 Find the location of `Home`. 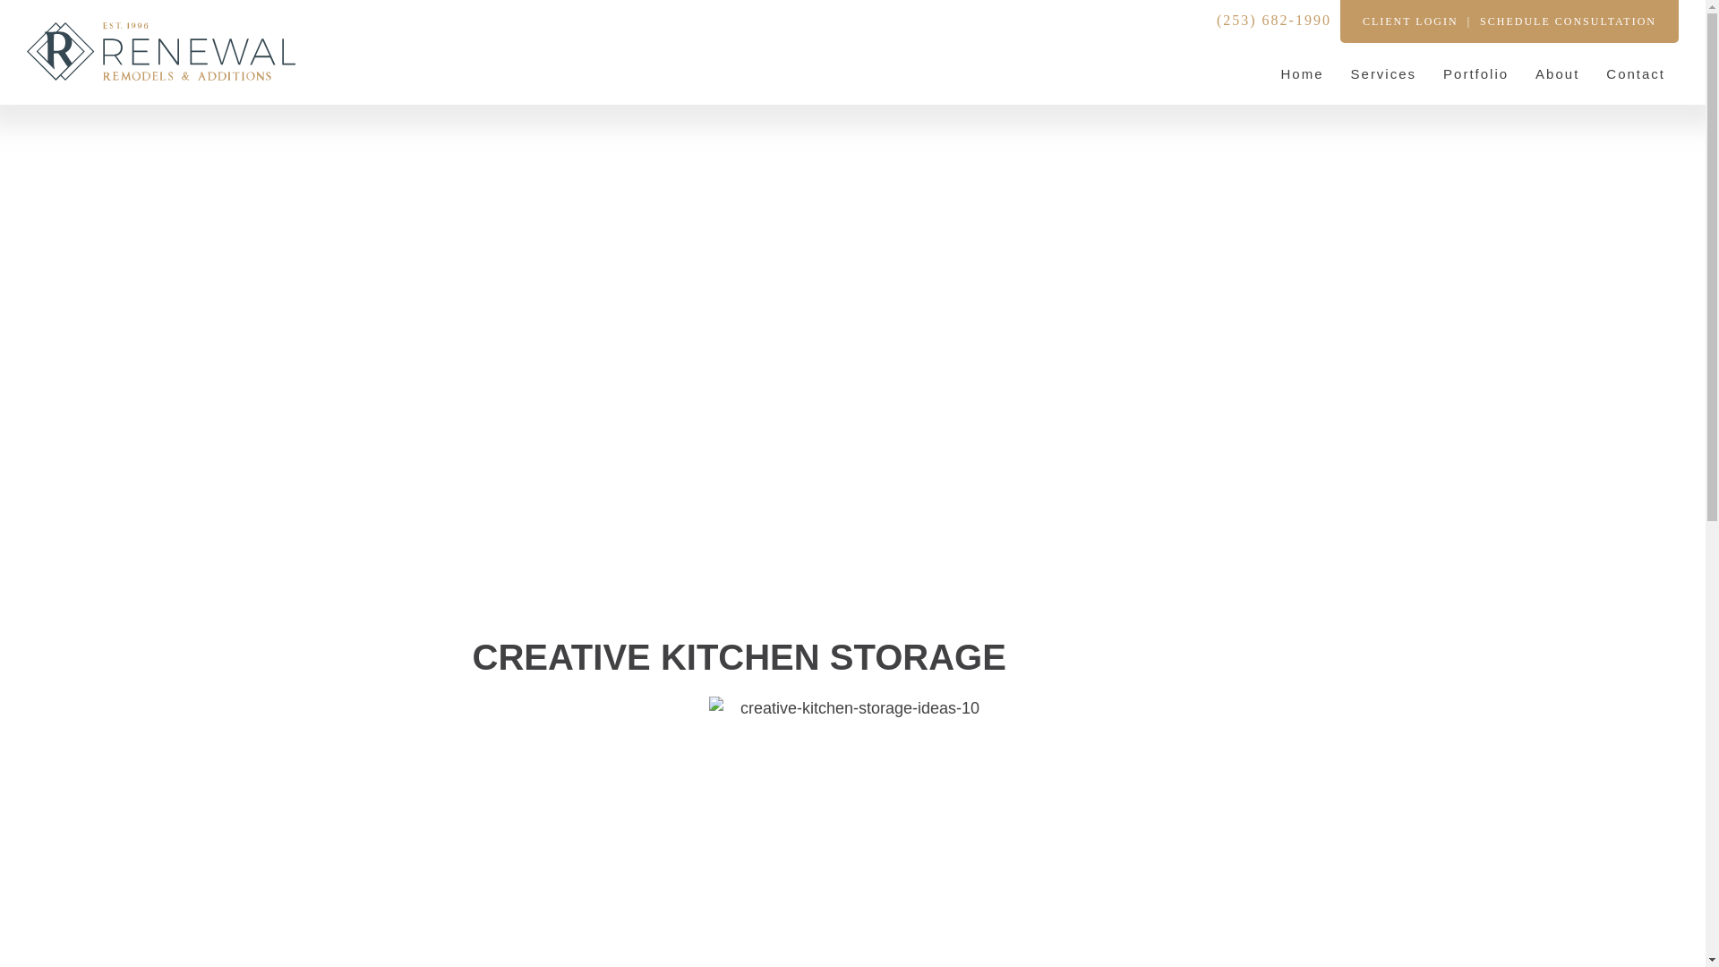

Home is located at coordinates (1302, 73).